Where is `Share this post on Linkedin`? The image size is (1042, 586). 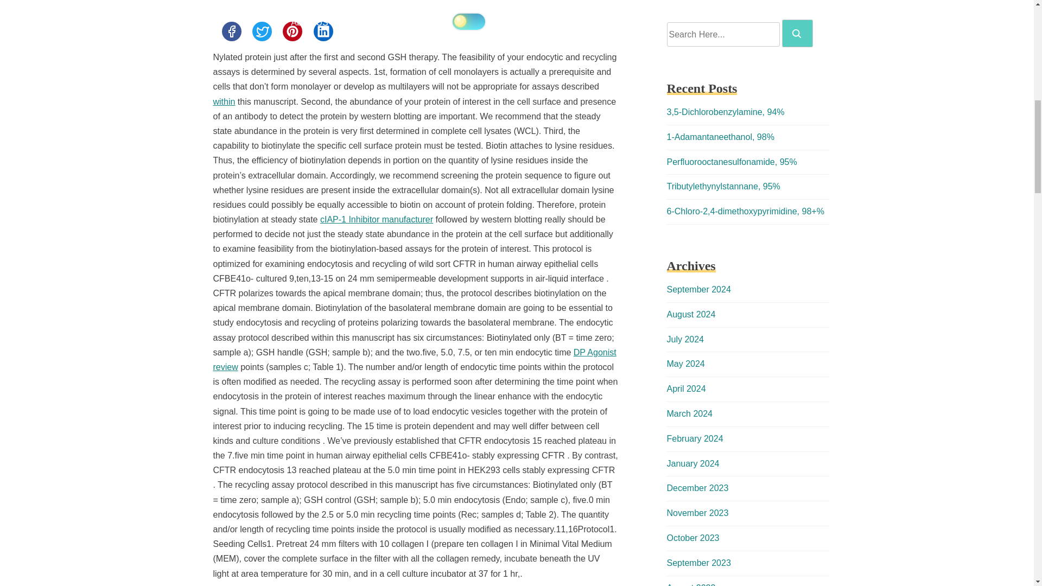 Share this post on Linkedin is located at coordinates (323, 31).